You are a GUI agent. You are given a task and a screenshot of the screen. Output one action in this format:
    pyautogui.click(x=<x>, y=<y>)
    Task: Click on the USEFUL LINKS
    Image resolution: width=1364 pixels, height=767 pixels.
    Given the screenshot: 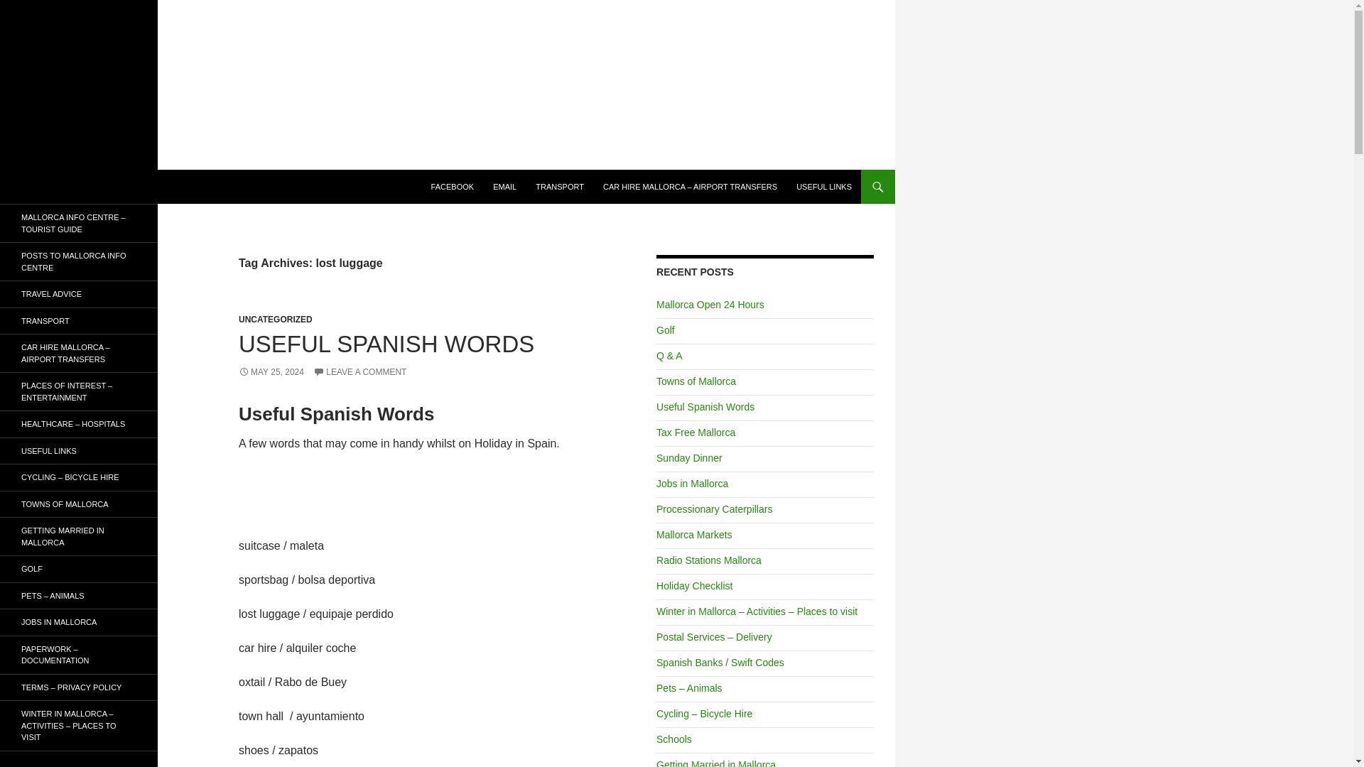 What is the action you would take?
    pyautogui.click(x=824, y=186)
    